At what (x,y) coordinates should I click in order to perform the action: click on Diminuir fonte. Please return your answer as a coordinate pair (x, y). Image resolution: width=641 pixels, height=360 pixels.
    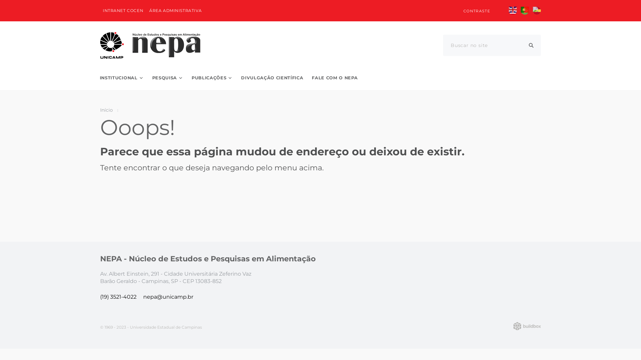
    Looking at the image, I should click on (446, 11).